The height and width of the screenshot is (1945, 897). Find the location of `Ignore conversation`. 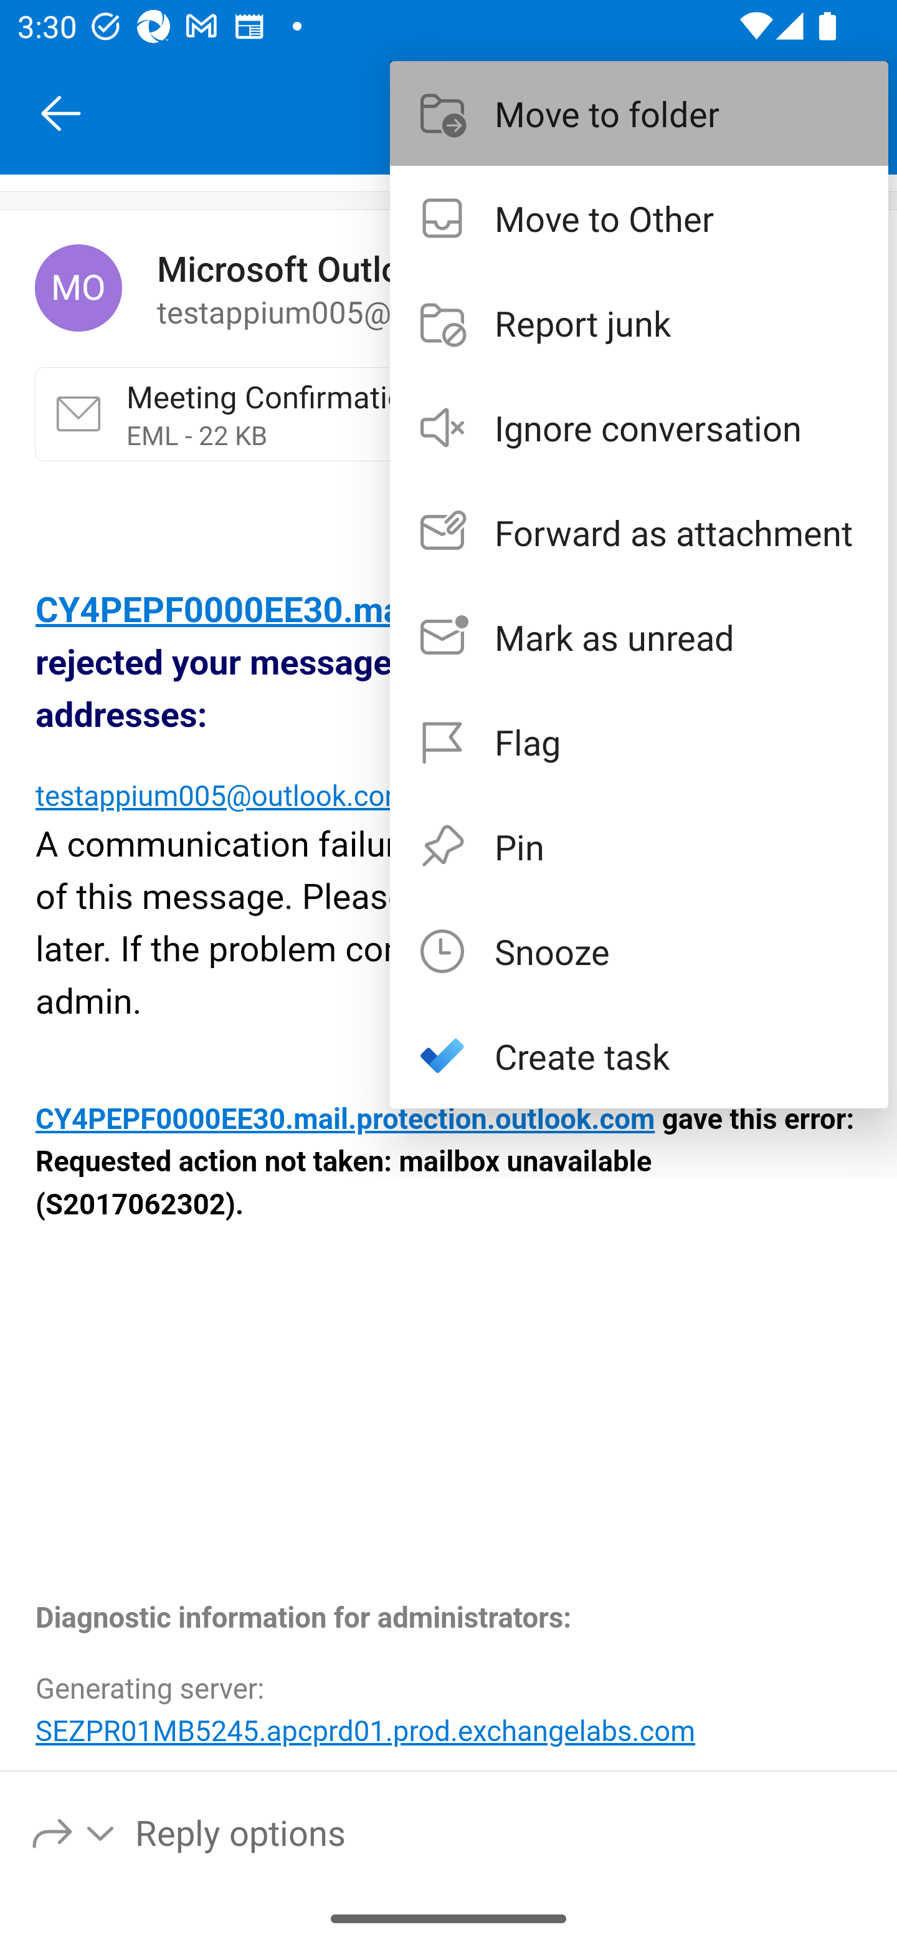

Ignore conversation is located at coordinates (639, 428).